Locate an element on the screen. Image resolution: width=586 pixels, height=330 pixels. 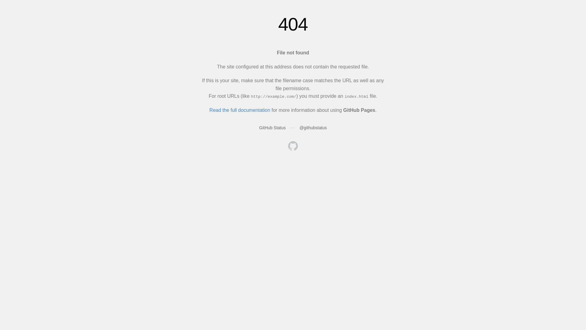
GitHub Status is located at coordinates (272, 128).